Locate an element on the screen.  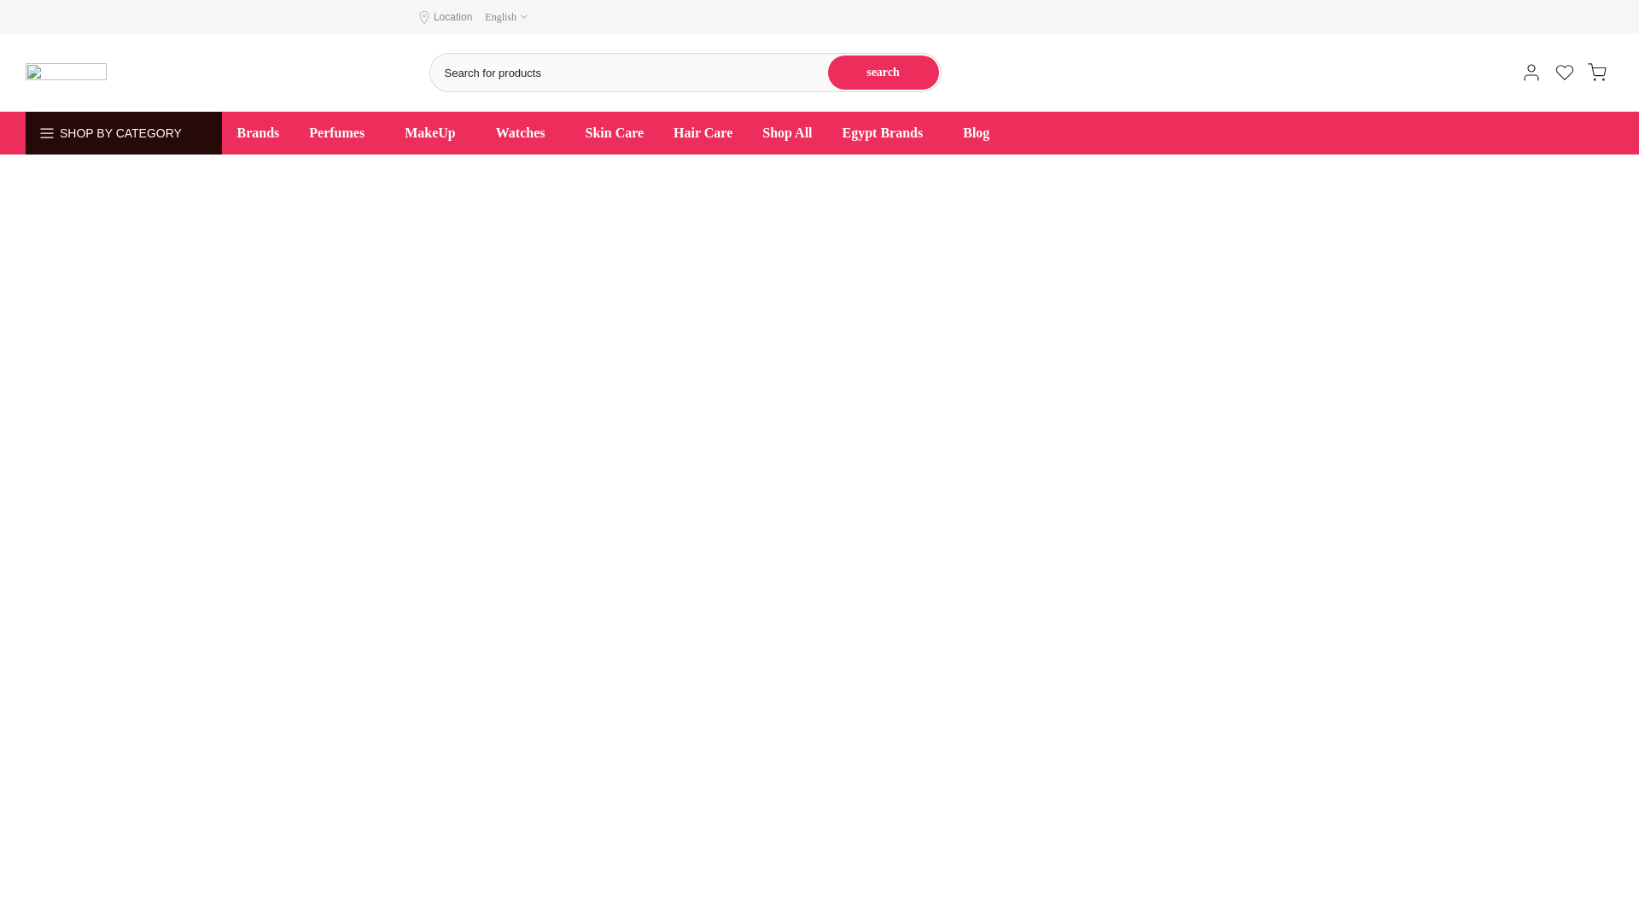
Blog is located at coordinates (977, 132).